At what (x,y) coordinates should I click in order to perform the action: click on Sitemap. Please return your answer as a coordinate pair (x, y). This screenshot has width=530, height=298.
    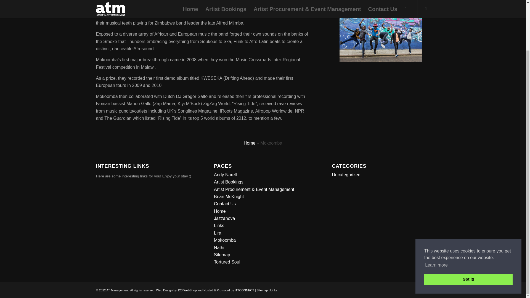
    Looking at the image, I should click on (222, 255).